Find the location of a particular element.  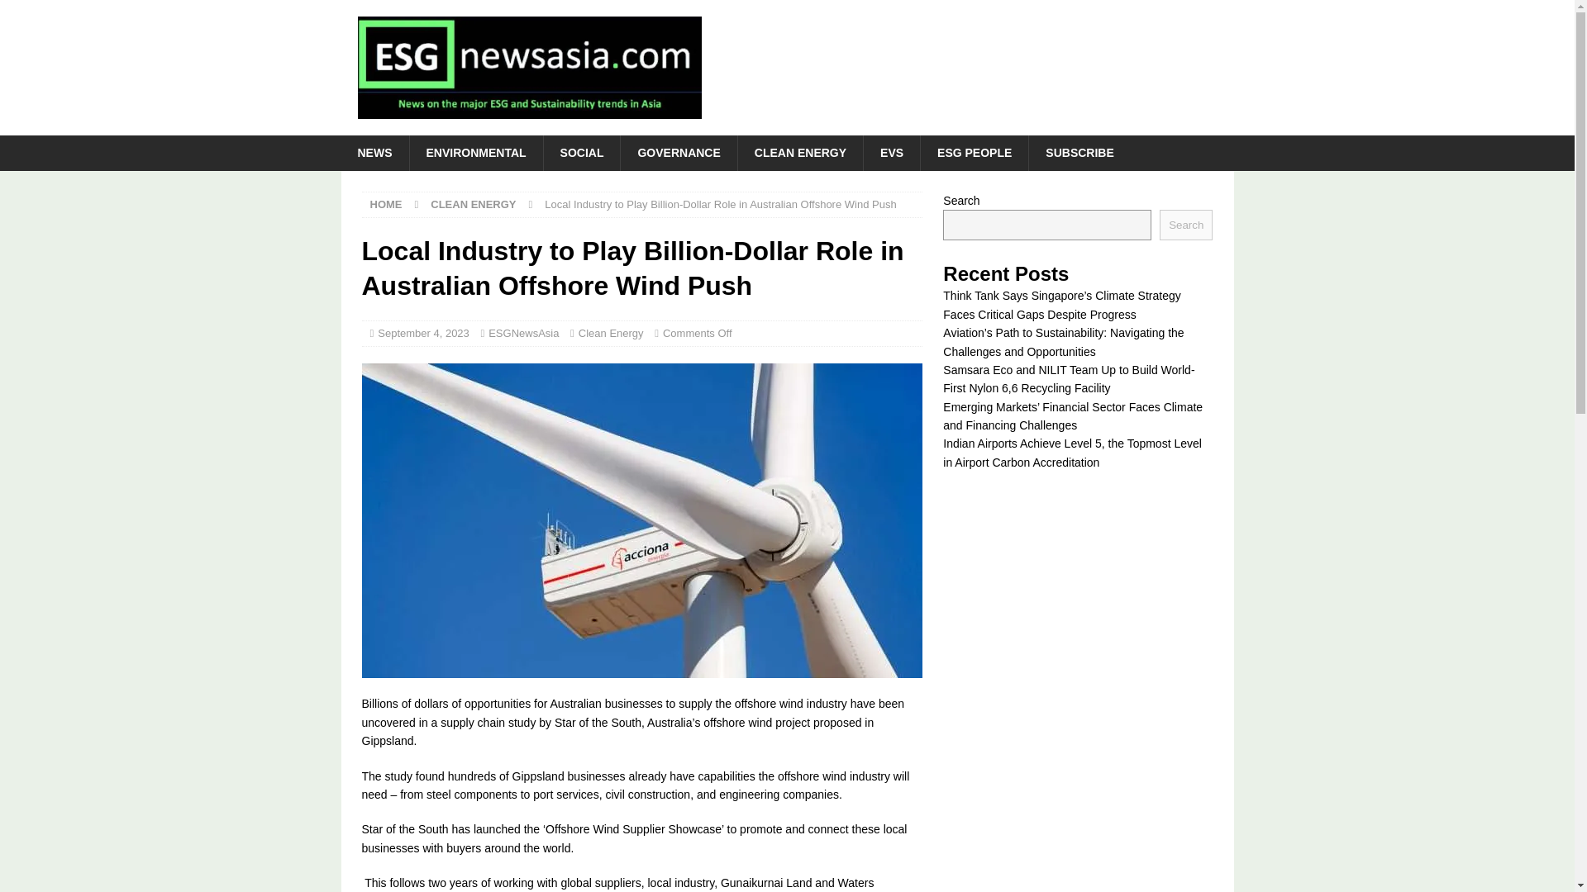

EVS is located at coordinates (891, 153).